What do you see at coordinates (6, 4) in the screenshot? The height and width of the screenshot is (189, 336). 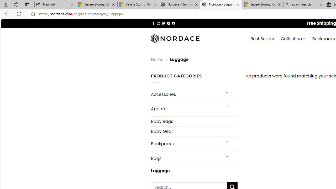 I see `Personal Profile` at bounding box center [6, 4].